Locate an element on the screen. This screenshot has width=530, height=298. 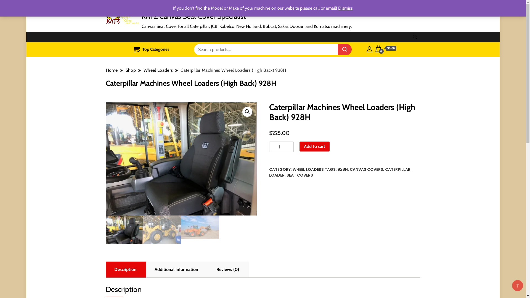
LOADER is located at coordinates (277, 175).